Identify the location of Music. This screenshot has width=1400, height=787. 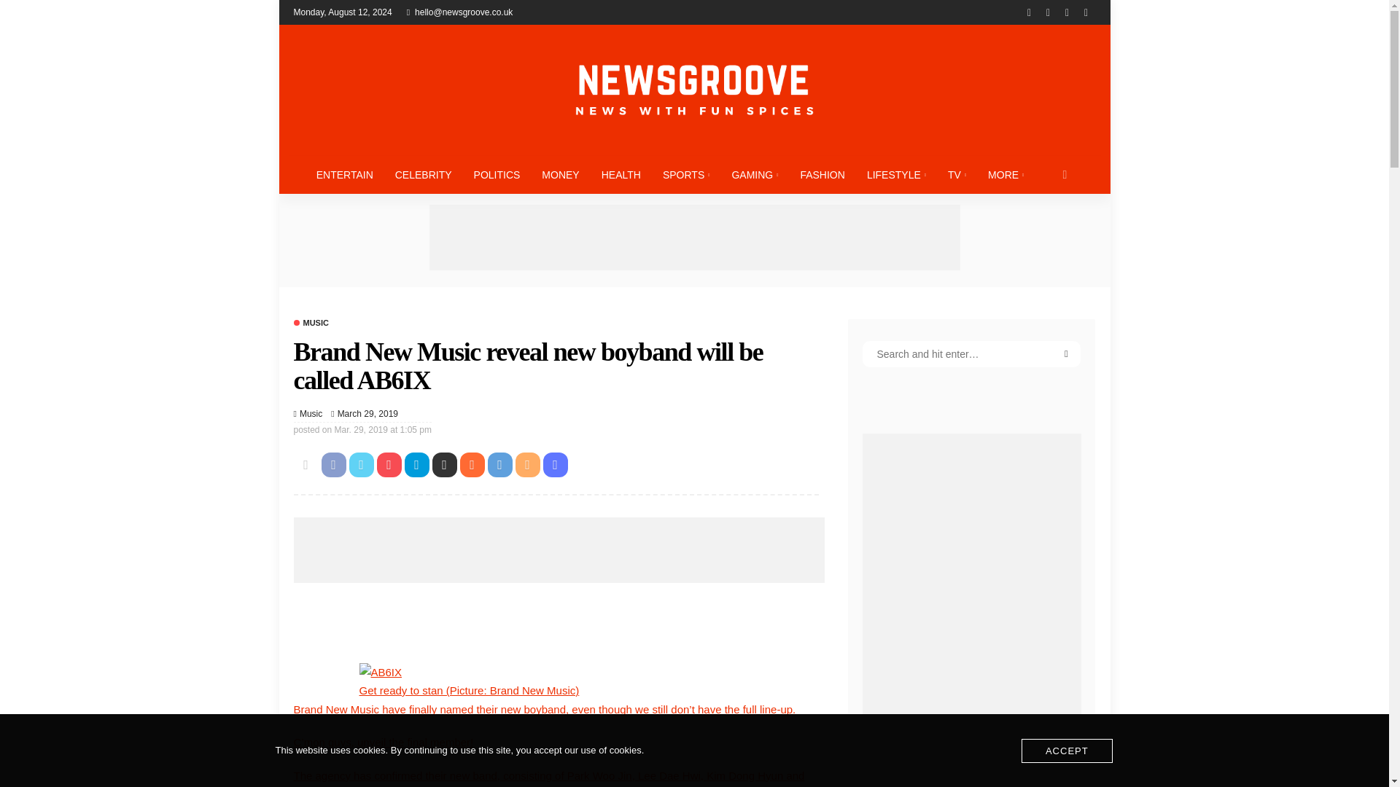
(311, 414).